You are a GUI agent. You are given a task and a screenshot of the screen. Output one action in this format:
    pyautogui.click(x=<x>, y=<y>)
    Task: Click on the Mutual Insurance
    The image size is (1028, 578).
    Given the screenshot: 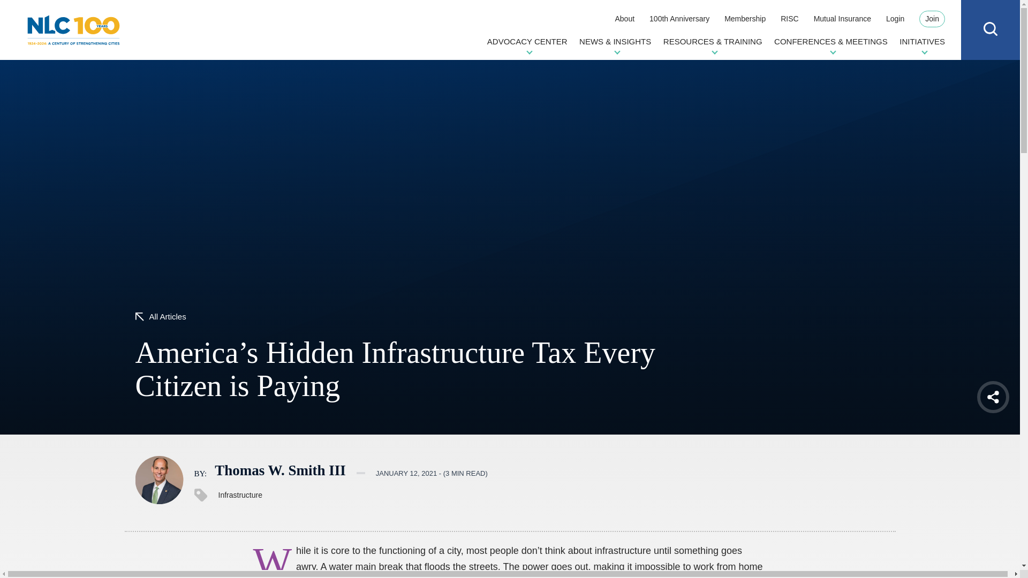 What is the action you would take?
    pyautogui.click(x=842, y=18)
    